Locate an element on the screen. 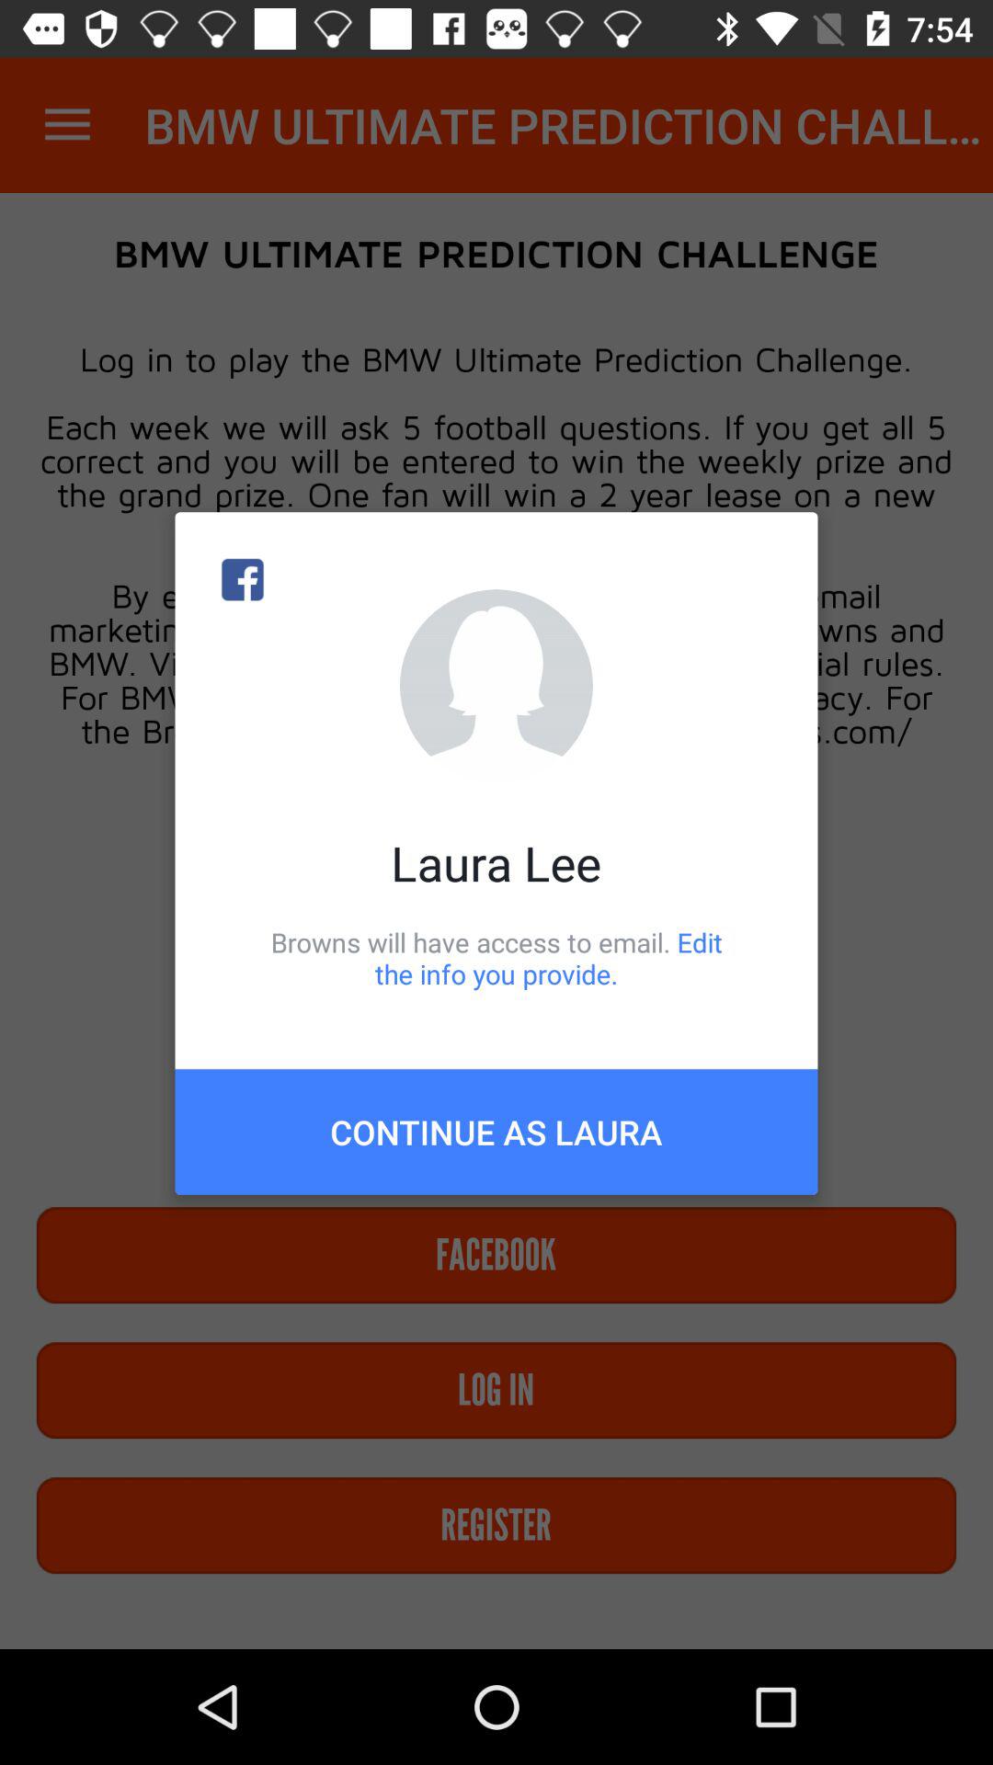 This screenshot has height=1765, width=993. jump to the continue as laura item is located at coordinates (496, 1132).